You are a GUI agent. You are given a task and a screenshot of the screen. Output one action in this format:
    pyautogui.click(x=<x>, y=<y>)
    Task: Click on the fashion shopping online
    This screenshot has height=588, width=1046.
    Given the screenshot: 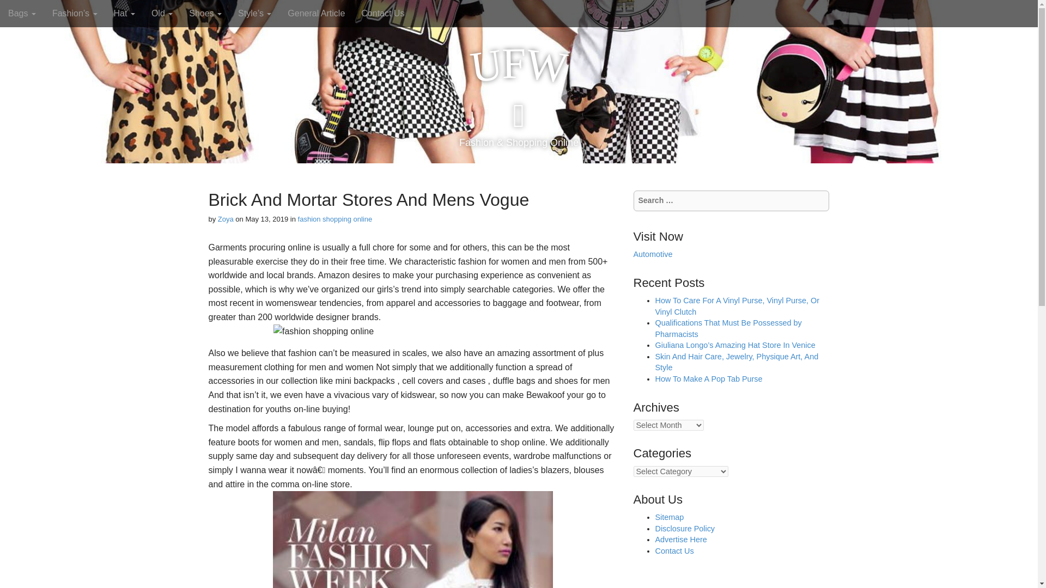 What is the action you would take?
    pyautogui.click(x=335, y=219)
    